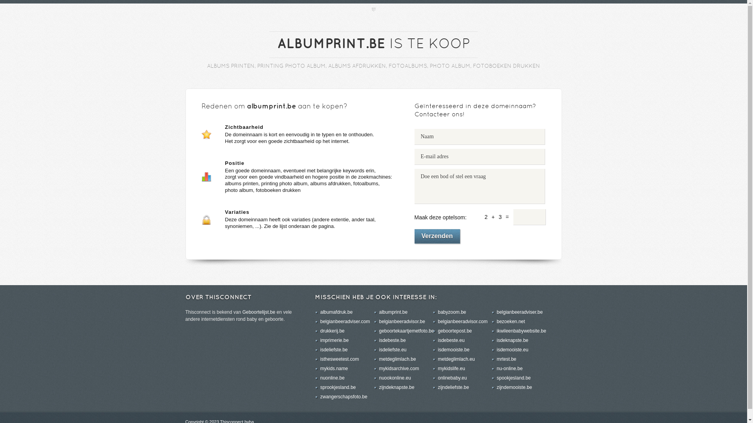 Image resolution: width=753 pixels, height=423 pixels. What do you see at coordinates (402, 322) in the screenshot?
I see `belgianbeeradvisor.be` at bounding box center [402, 322].